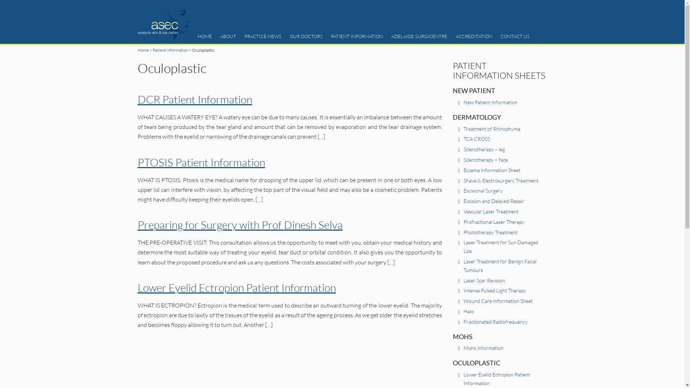  I want to click on Profractional Laser Therapy, so click(494, 222).